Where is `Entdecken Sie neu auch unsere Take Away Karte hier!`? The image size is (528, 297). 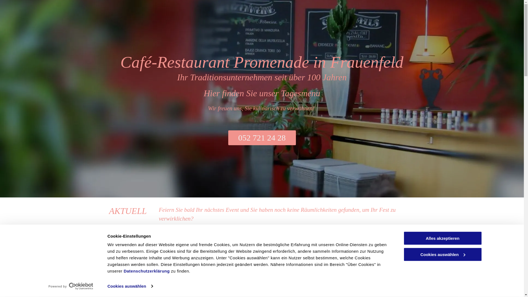 Entdecken Sie neu auch unsere Take Away Karte hier! is located at coordinates (221, 265).